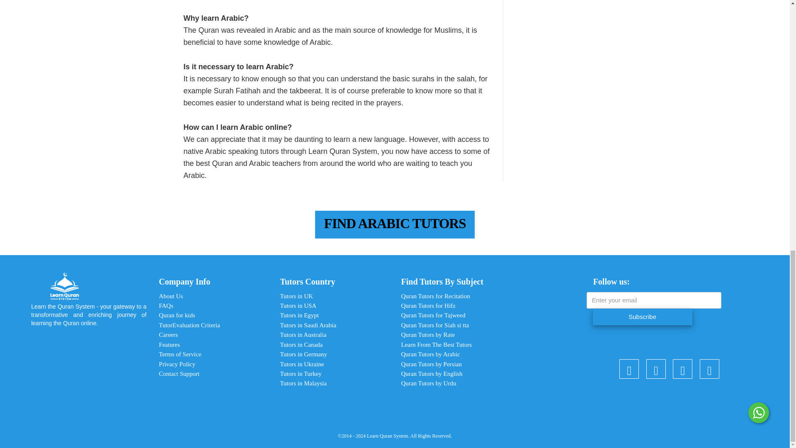 This screenshot has height=448, width=796. What do you see at coordinates (168, 335) in the screenshot?
I see `Careers` at bounding box center [168, 335].